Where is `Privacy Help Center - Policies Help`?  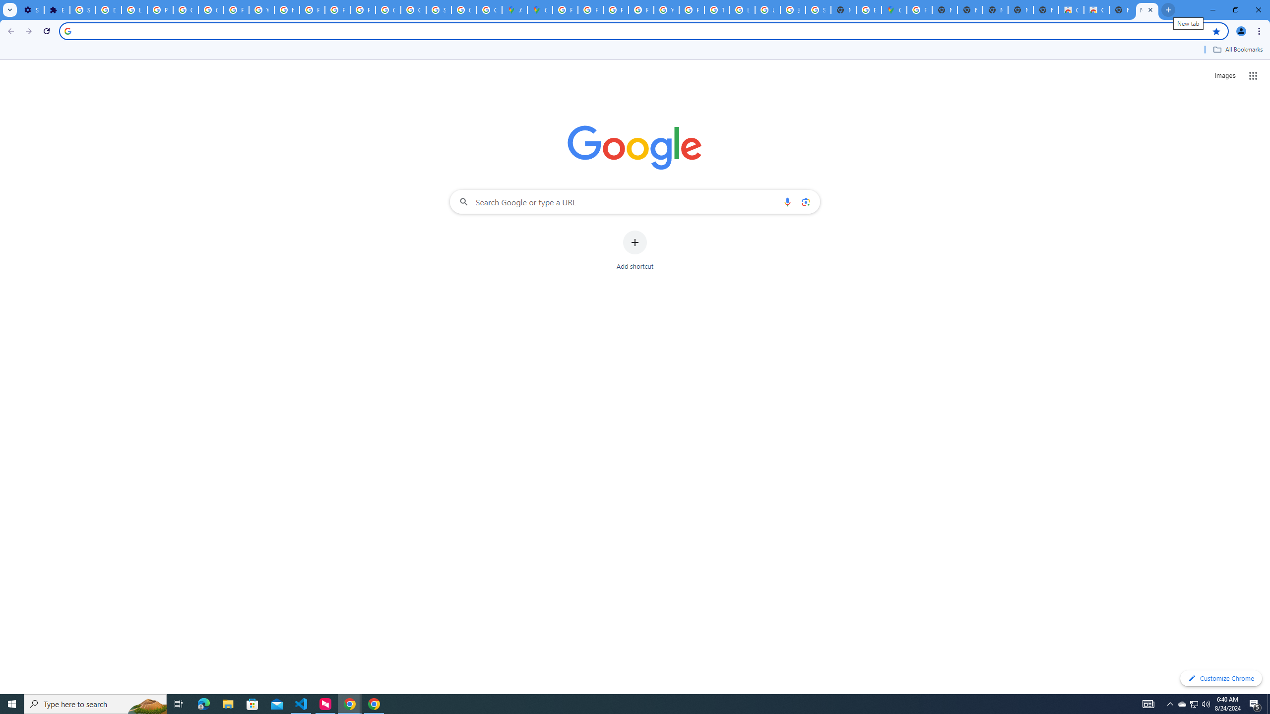
Privacy Help Center - Policies Help is located at coordinates (615, 10).